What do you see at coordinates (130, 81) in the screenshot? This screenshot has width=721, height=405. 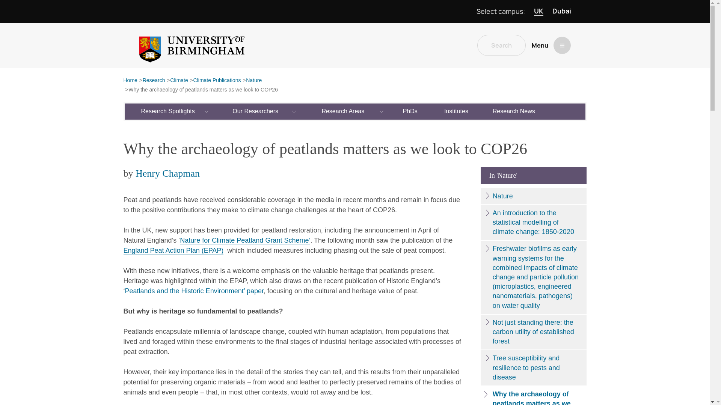 I see `Home` at bounding box center [130, 81].